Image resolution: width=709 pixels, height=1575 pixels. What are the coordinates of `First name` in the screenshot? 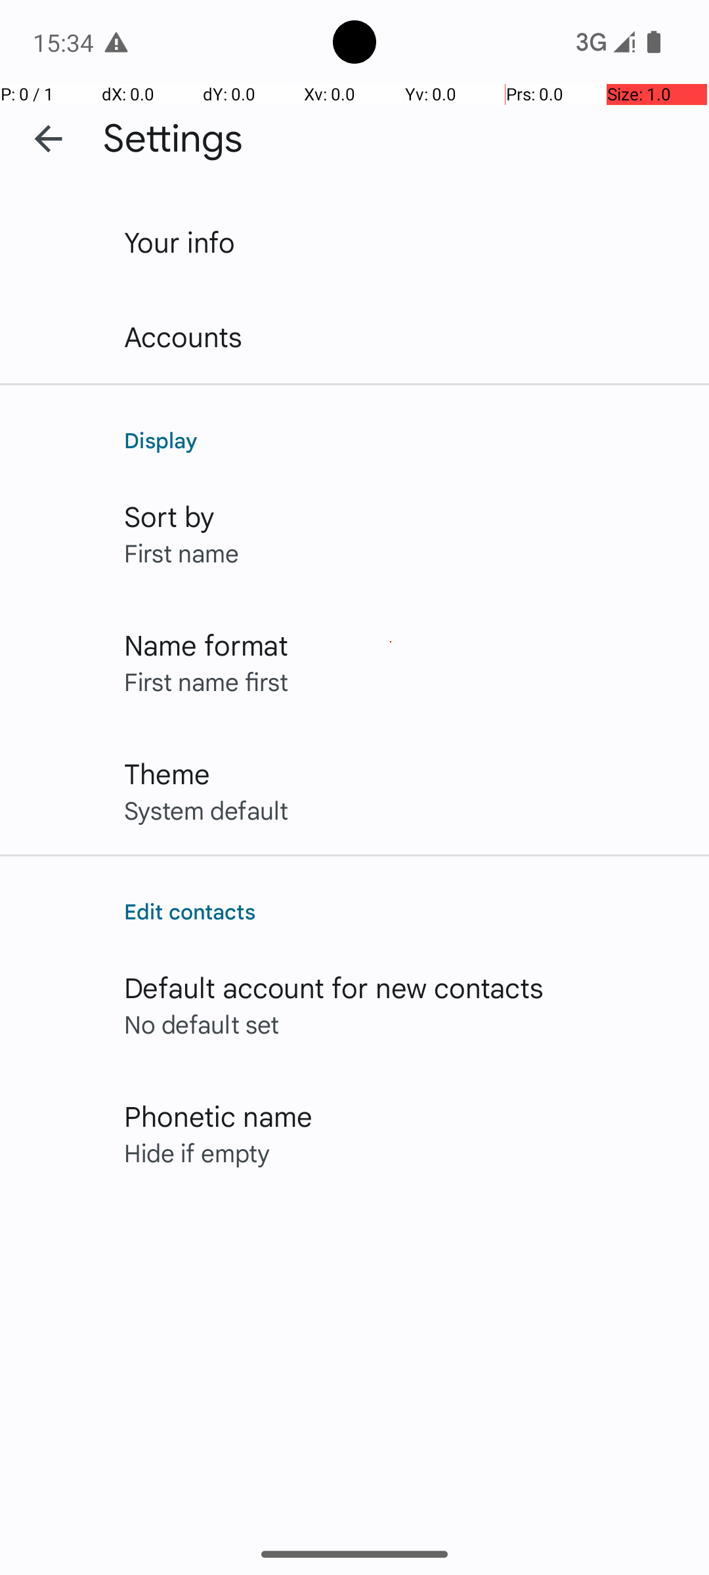 It's located at (181, 553).